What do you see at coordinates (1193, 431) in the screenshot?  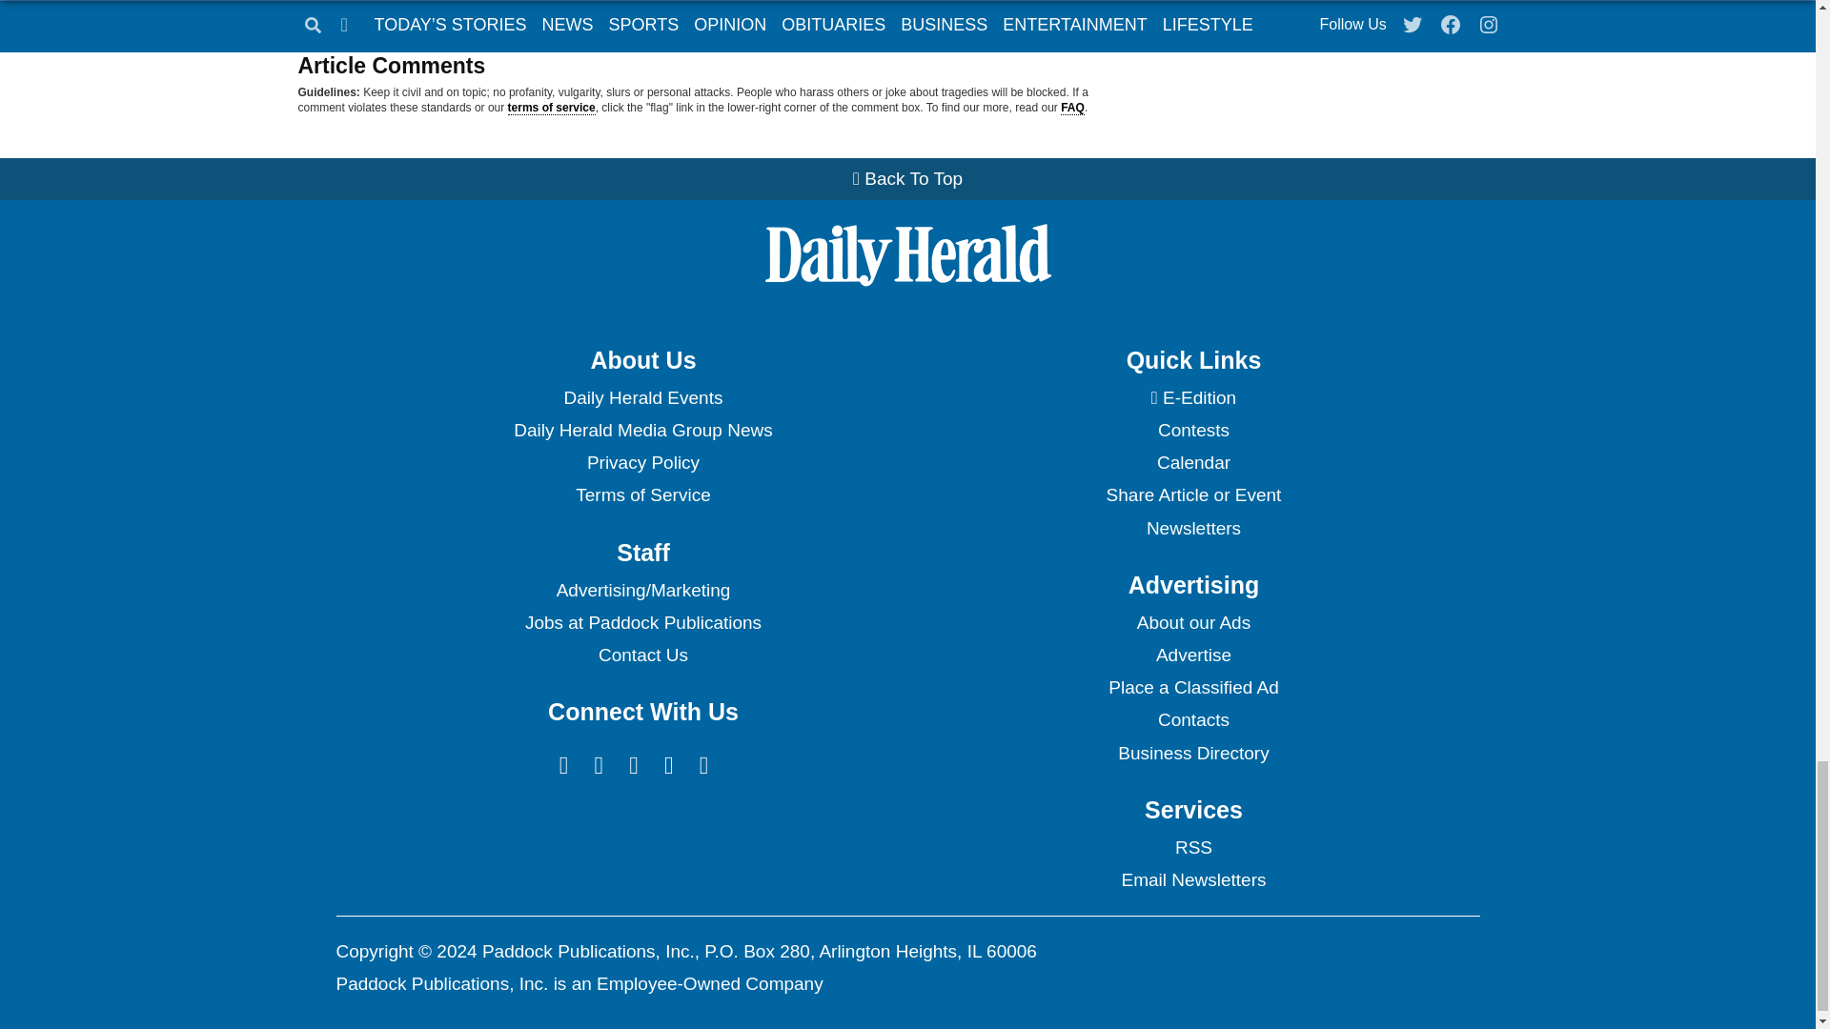 I see `Contests` at bounding box center [1193, 431].